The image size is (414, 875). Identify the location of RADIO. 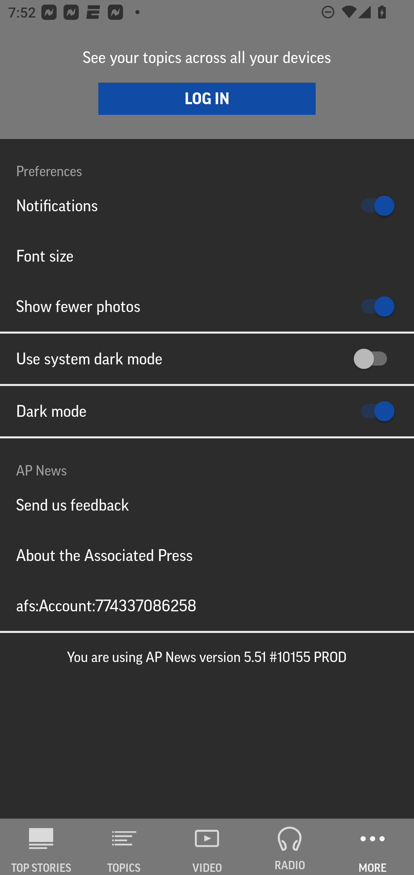
(290, 847).